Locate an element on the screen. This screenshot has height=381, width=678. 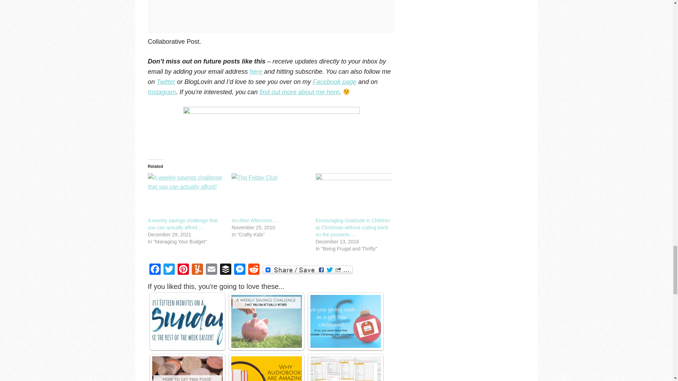
find out more about me here is located at coordinates (299, 92).